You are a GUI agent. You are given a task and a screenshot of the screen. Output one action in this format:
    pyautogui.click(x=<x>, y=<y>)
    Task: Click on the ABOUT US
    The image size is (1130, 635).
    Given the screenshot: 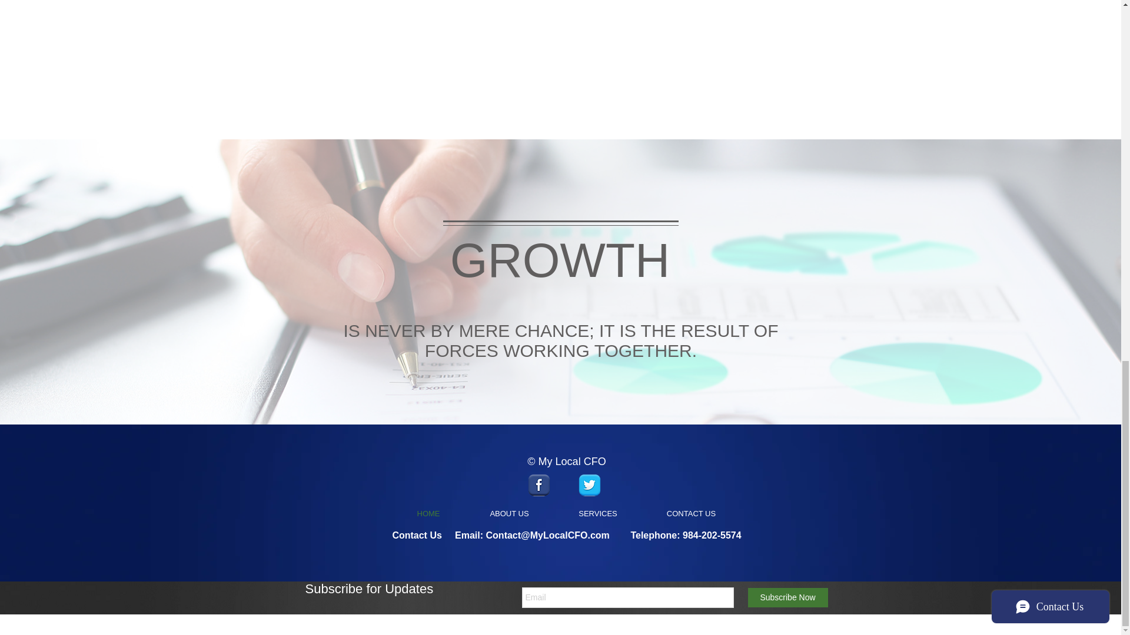 What is the action you would take?
    pyautogui.click(x=508, y=514)
    